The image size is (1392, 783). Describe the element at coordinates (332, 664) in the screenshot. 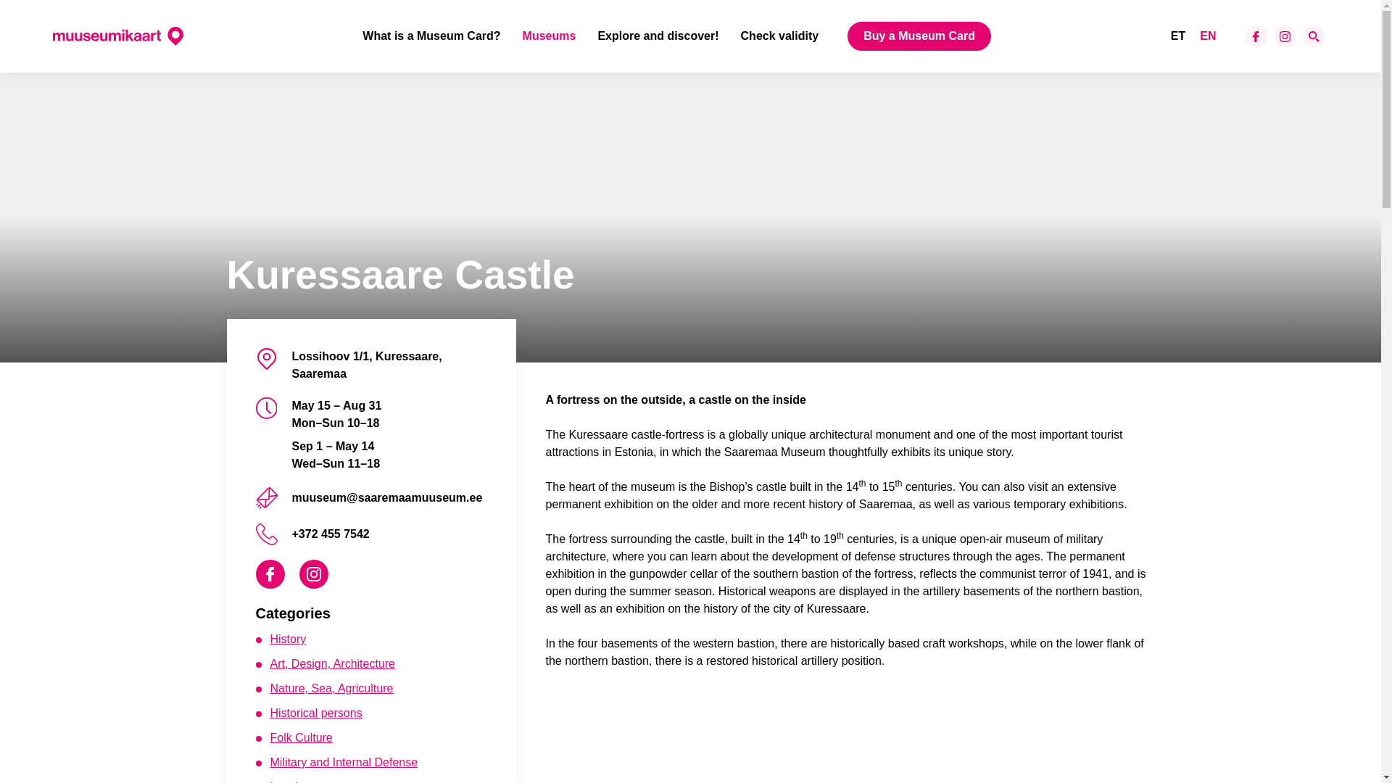

I see `Art, Design, Architecture` at that location.